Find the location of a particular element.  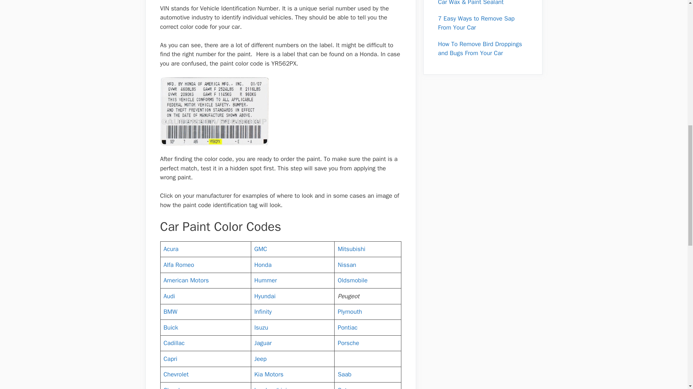

Cadillac is located at coordinates (174, 343).